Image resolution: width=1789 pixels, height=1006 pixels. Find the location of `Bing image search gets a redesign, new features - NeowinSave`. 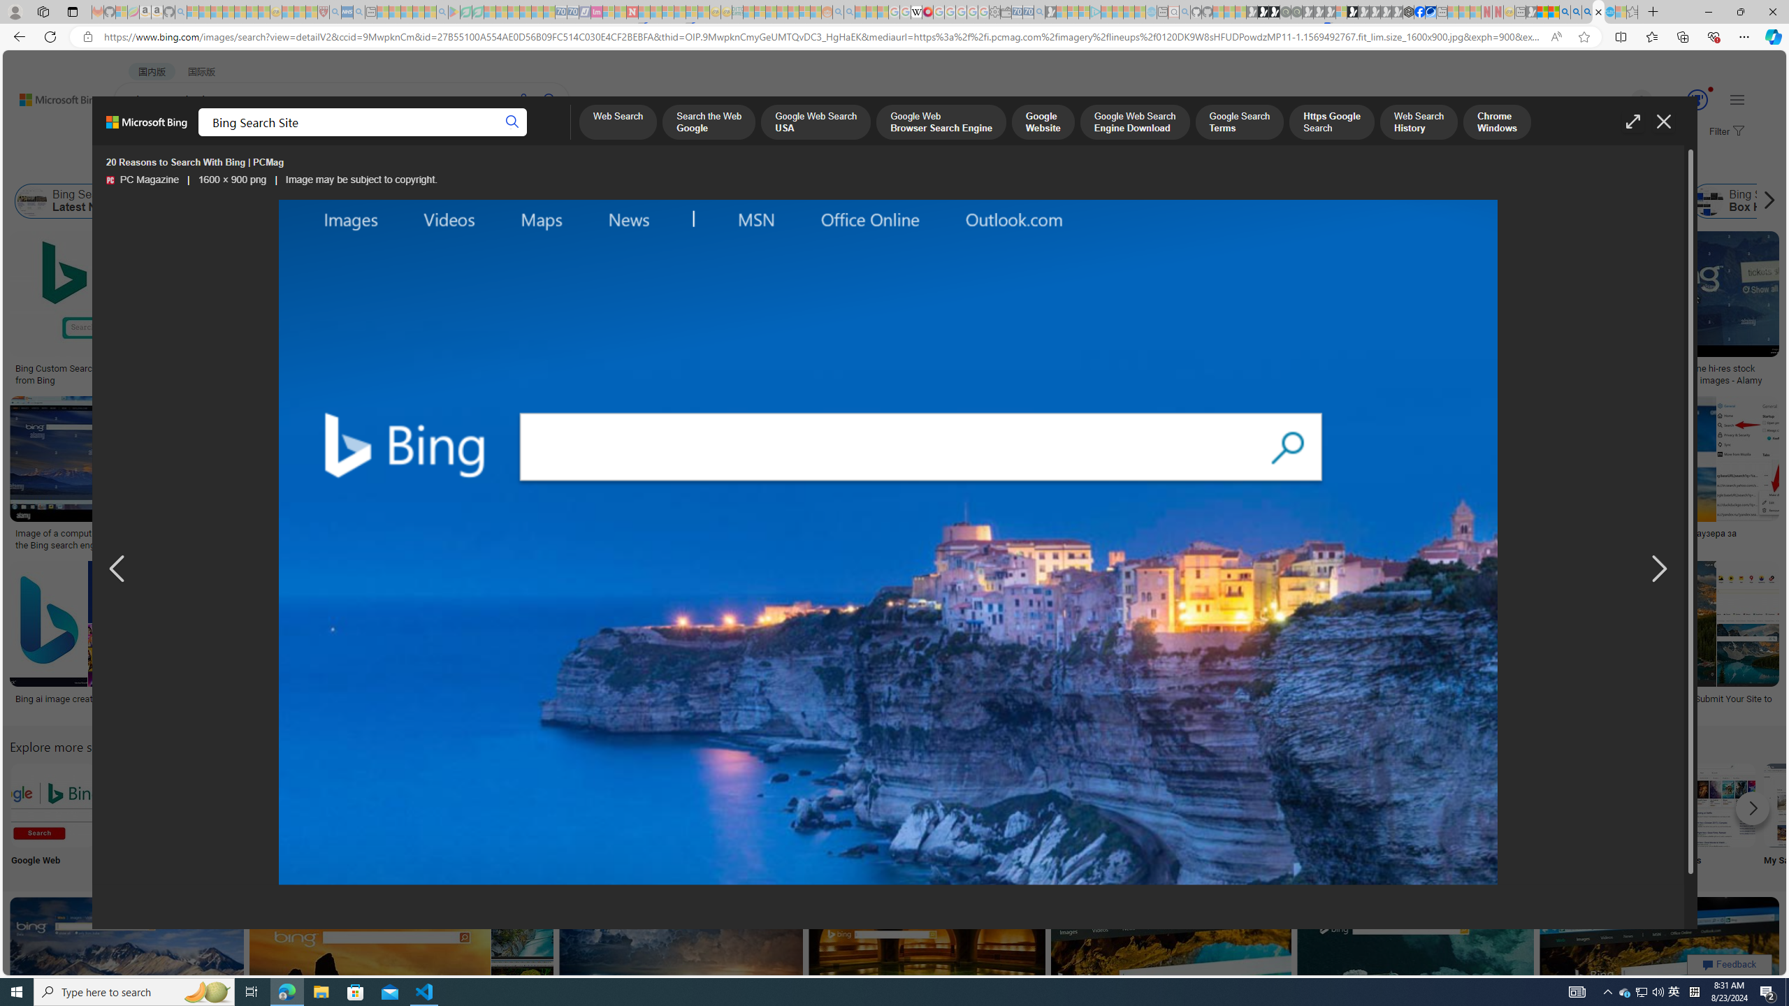

Bing image search gets a redesign, new features - NeowinSave is located at coordinates (1419, 977).